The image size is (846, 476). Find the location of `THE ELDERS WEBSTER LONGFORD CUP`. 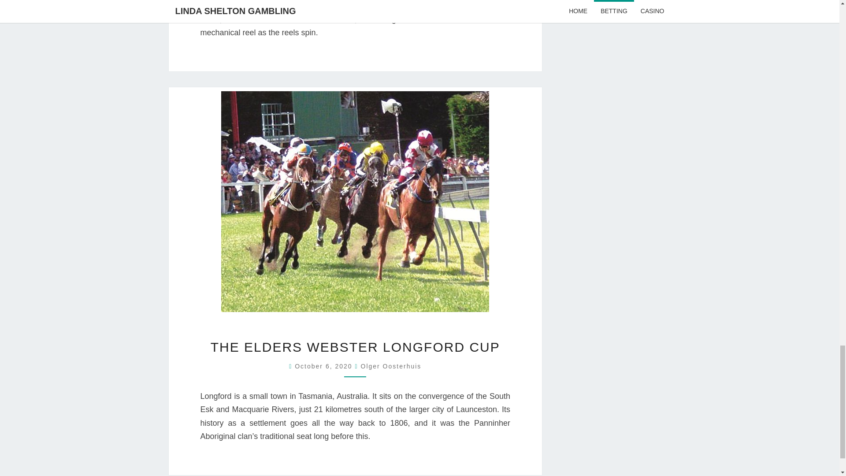

THE ELDERS WEBSTER LONGFORD CUP is located at coordinates (355, 347).